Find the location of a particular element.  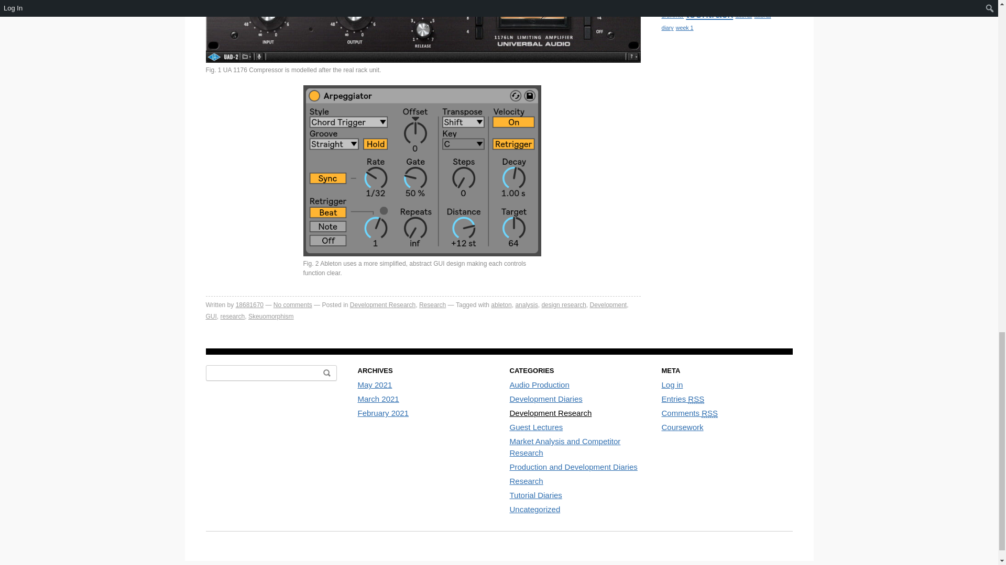

Syndicate this site using RSS 2.0 is located at coordinates (682, 399).